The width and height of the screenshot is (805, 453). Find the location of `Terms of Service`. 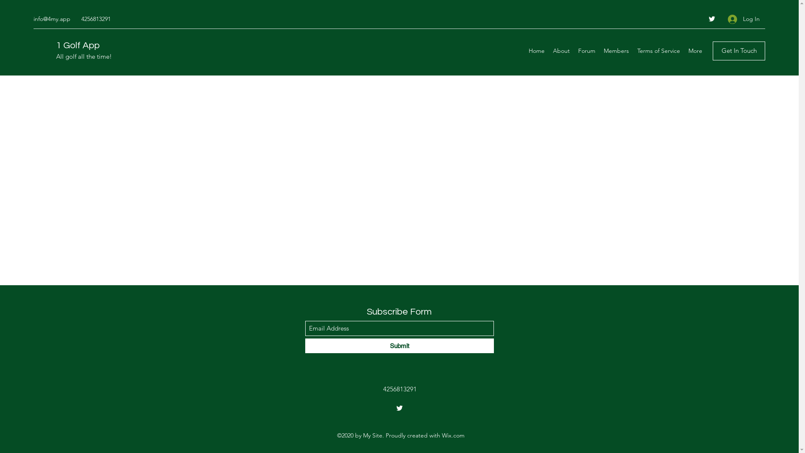

Terms of Service is located at coordinates (659, 51).